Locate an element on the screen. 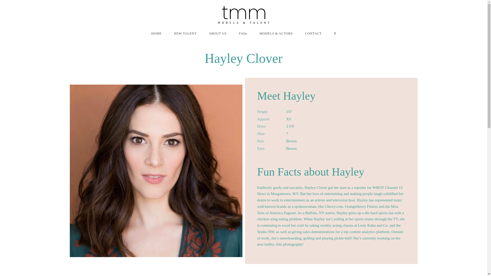  Return to Home is located at coordinates (243, 15).